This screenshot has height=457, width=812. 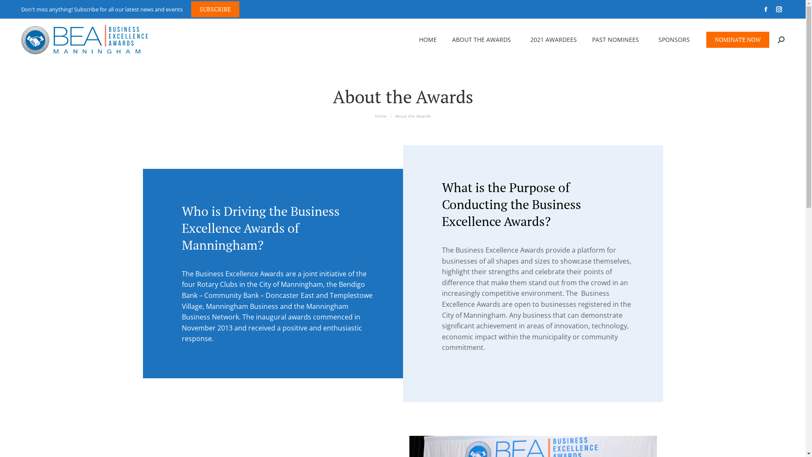 I want to click on Facebook page opens in new window, so click(x=766, y=9).